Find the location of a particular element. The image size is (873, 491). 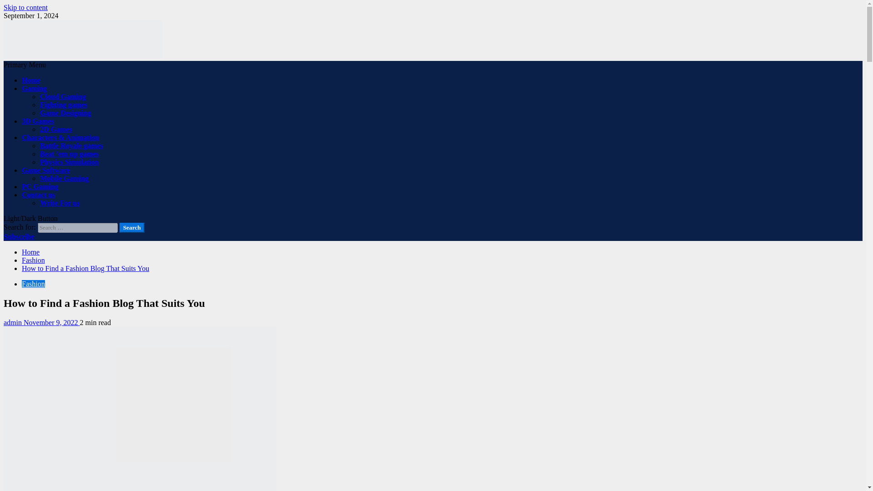

Home is located at coordinates (31, 80).